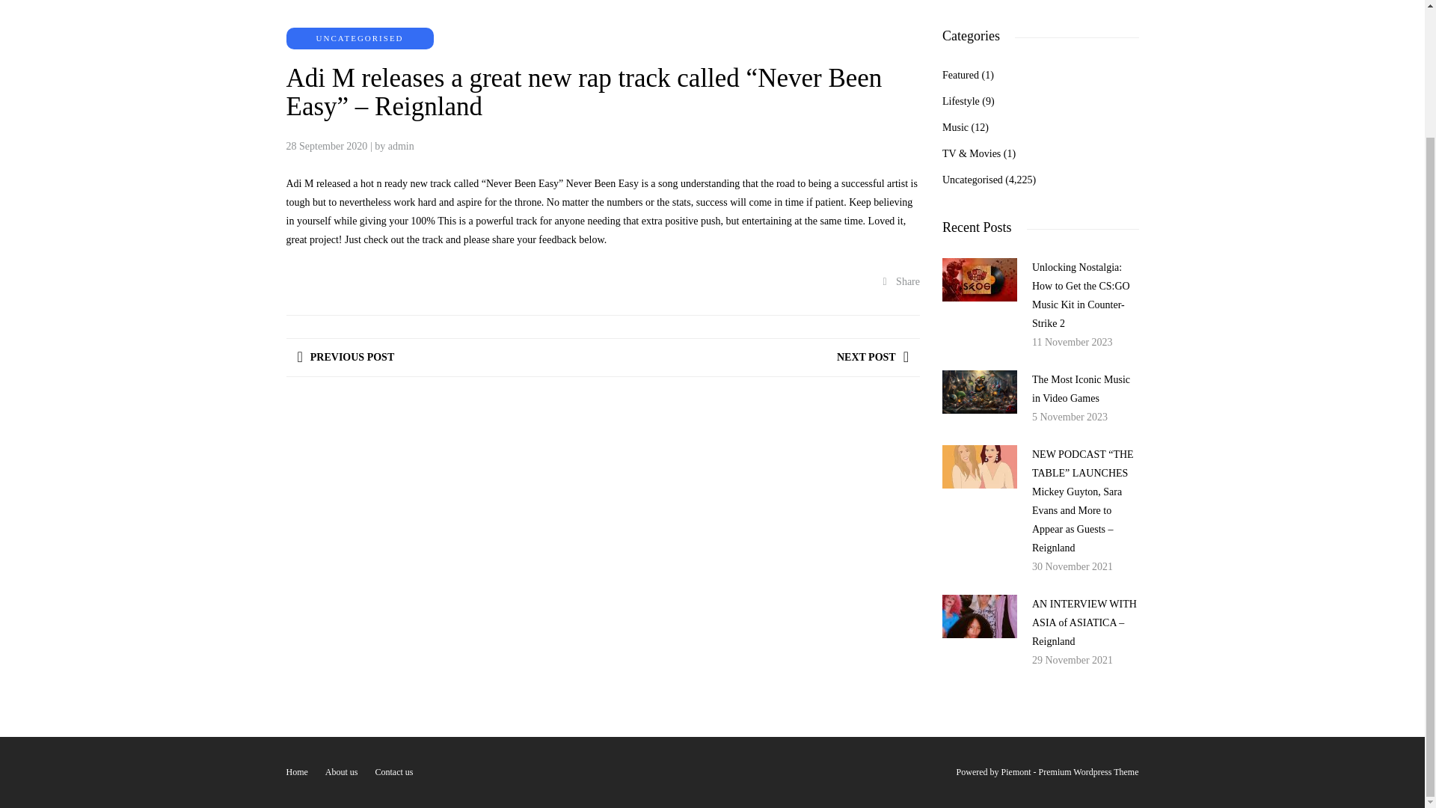 The width and height of the screenshot is (1436, 808). What do you see at coordinates (901, 281) in the screenshot?
I see `Share` at bounding box center [901, 281].